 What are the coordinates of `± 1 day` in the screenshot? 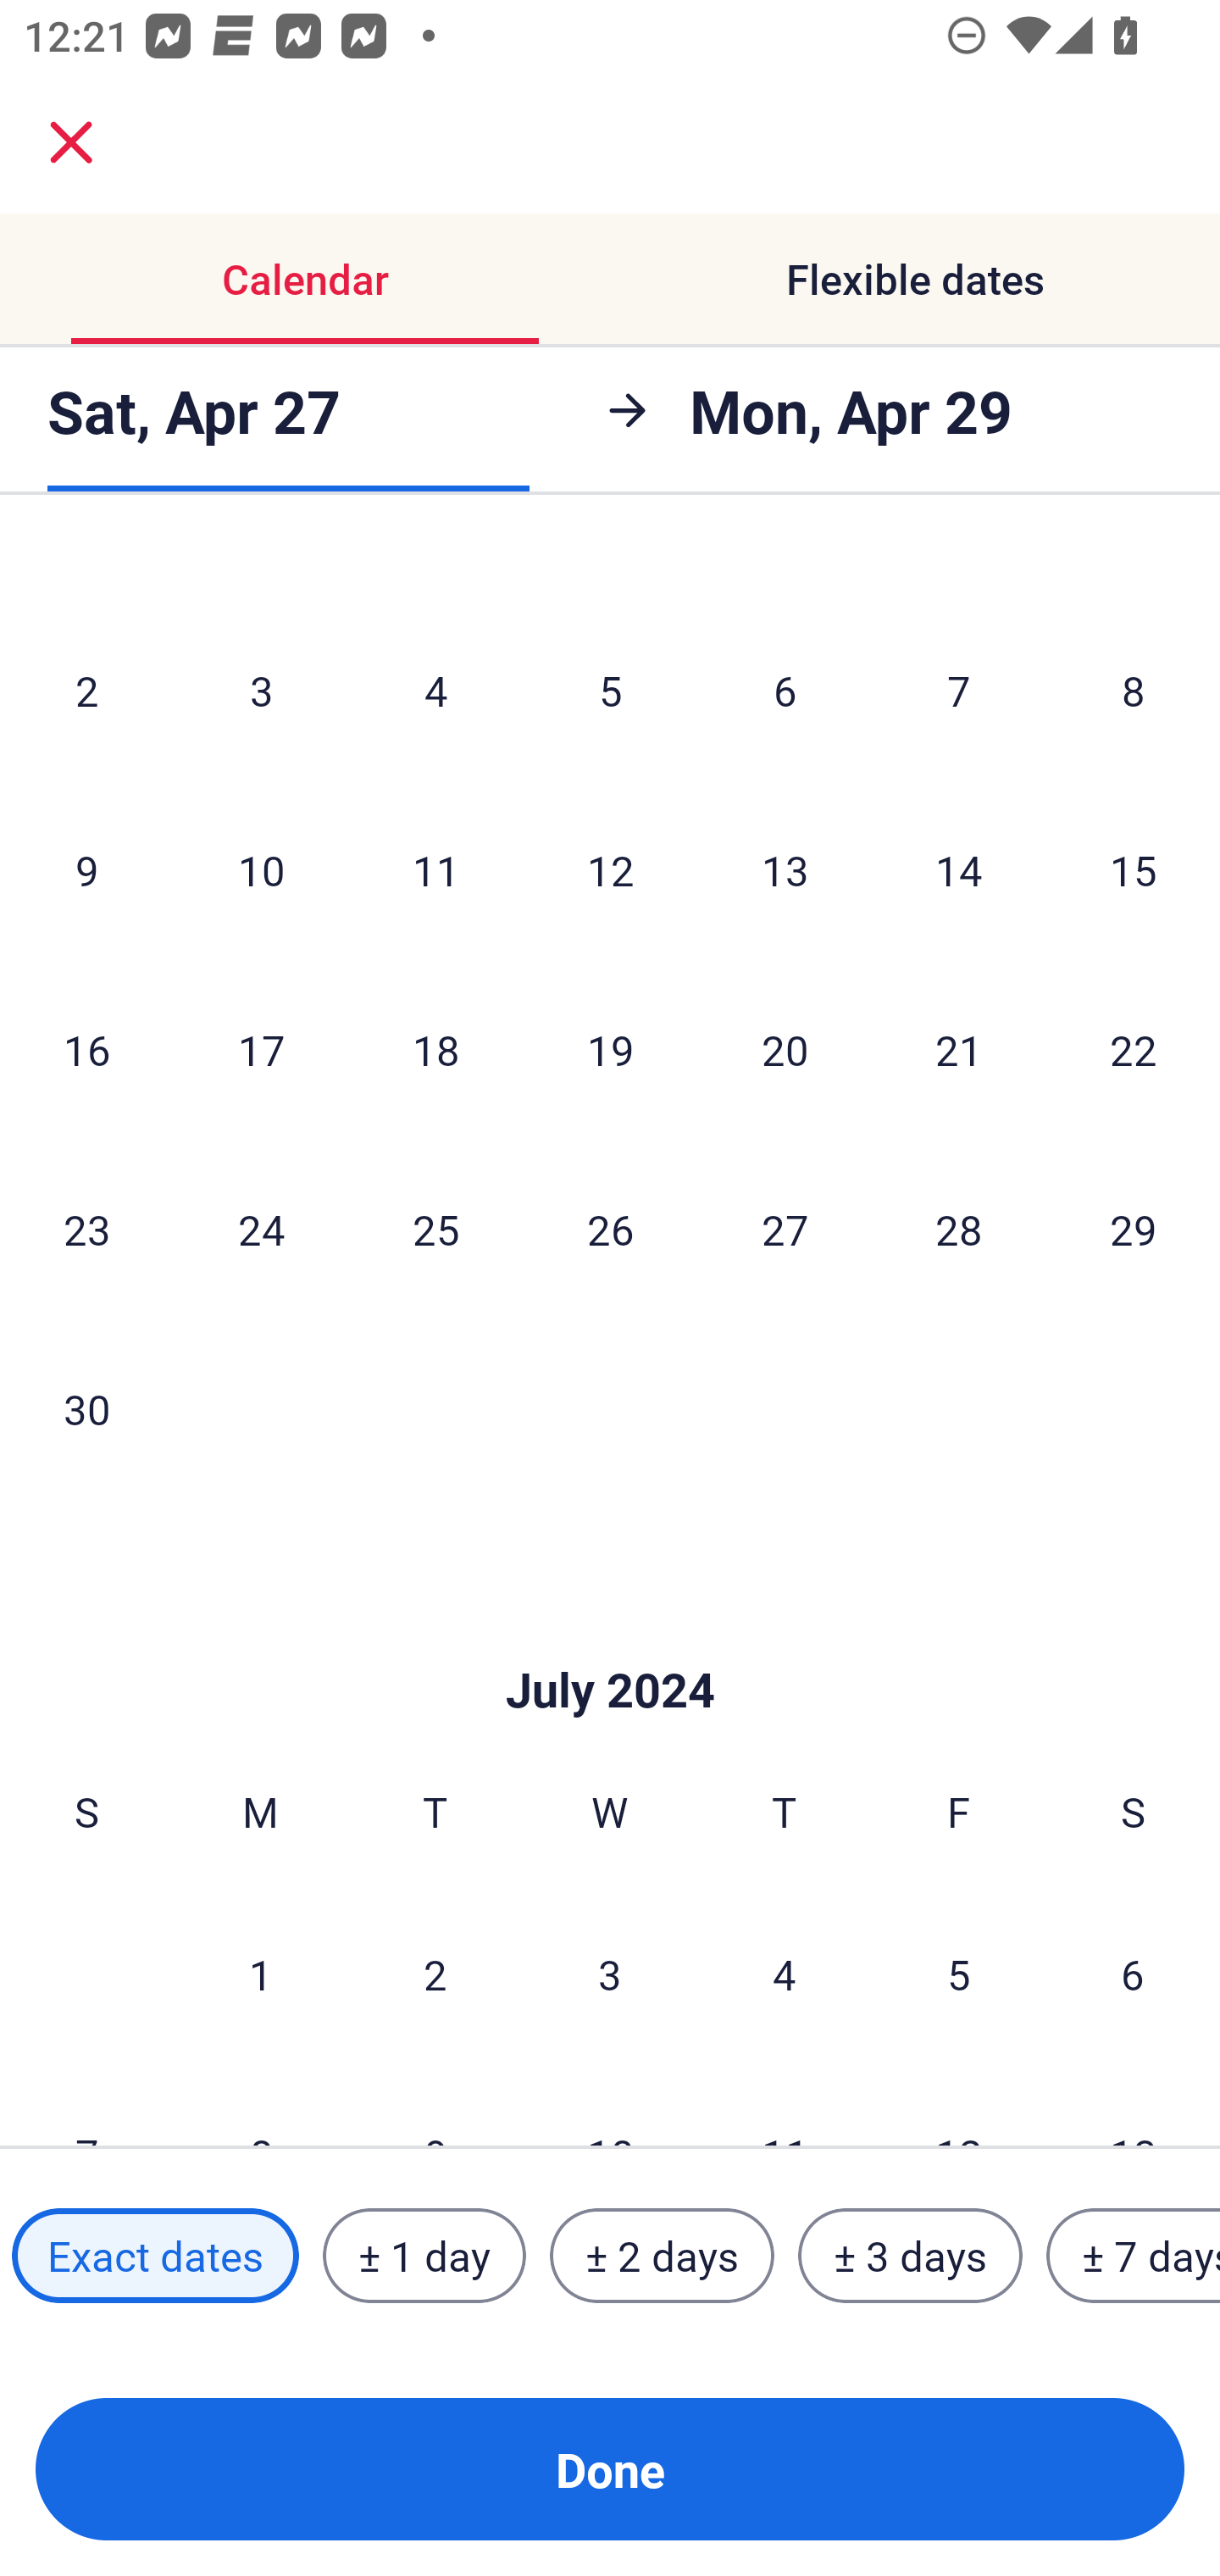 It's located at (424, 2255).